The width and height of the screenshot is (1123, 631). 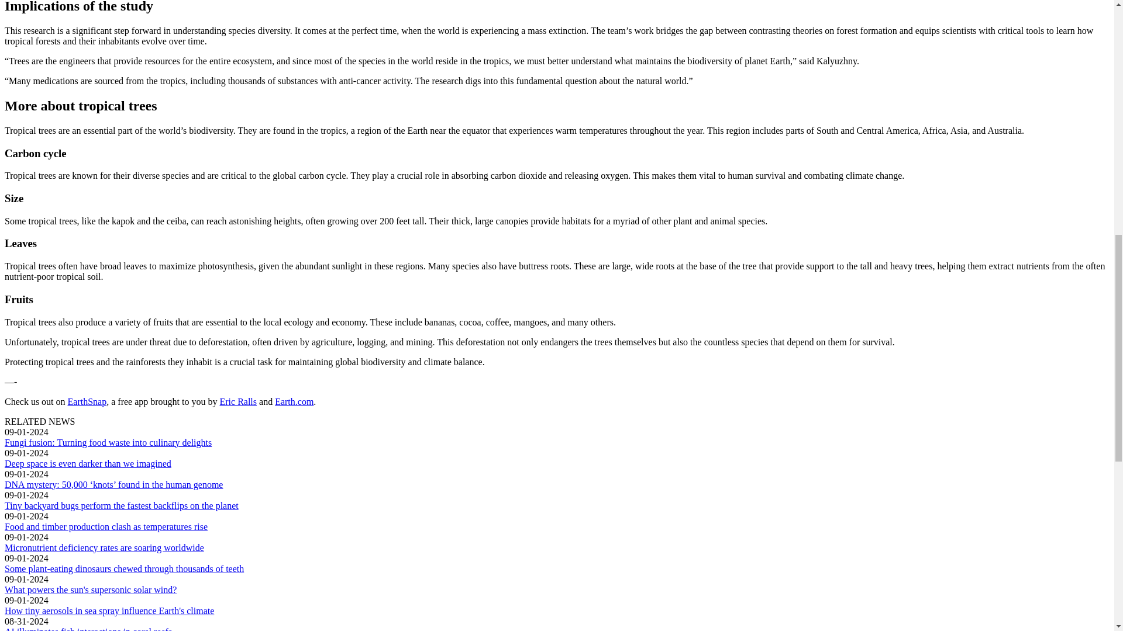 What do you see at coordinates (90, 590) in the screenshot?
I see `What powers the sun's supersonic solar wind?` at bounding box center [90, 590].